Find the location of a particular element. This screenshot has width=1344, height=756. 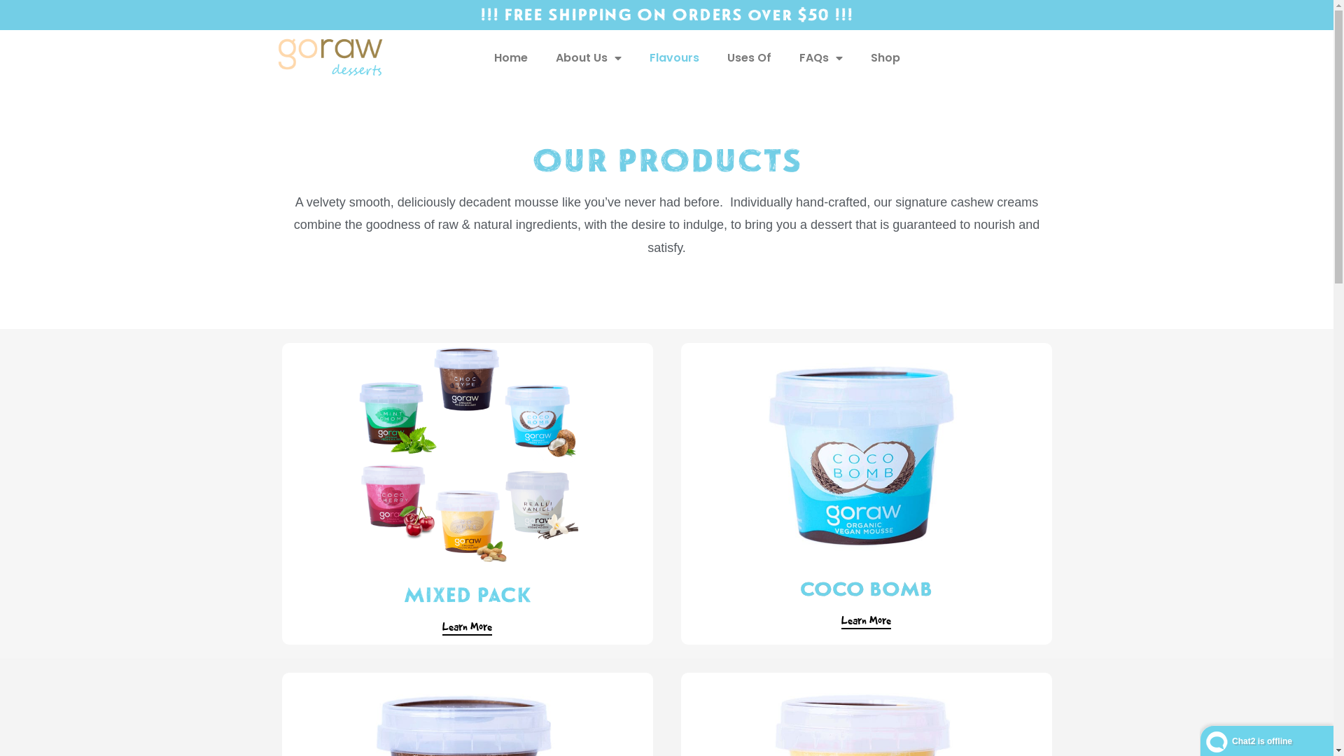

Home is located at coordinates (511, 58).